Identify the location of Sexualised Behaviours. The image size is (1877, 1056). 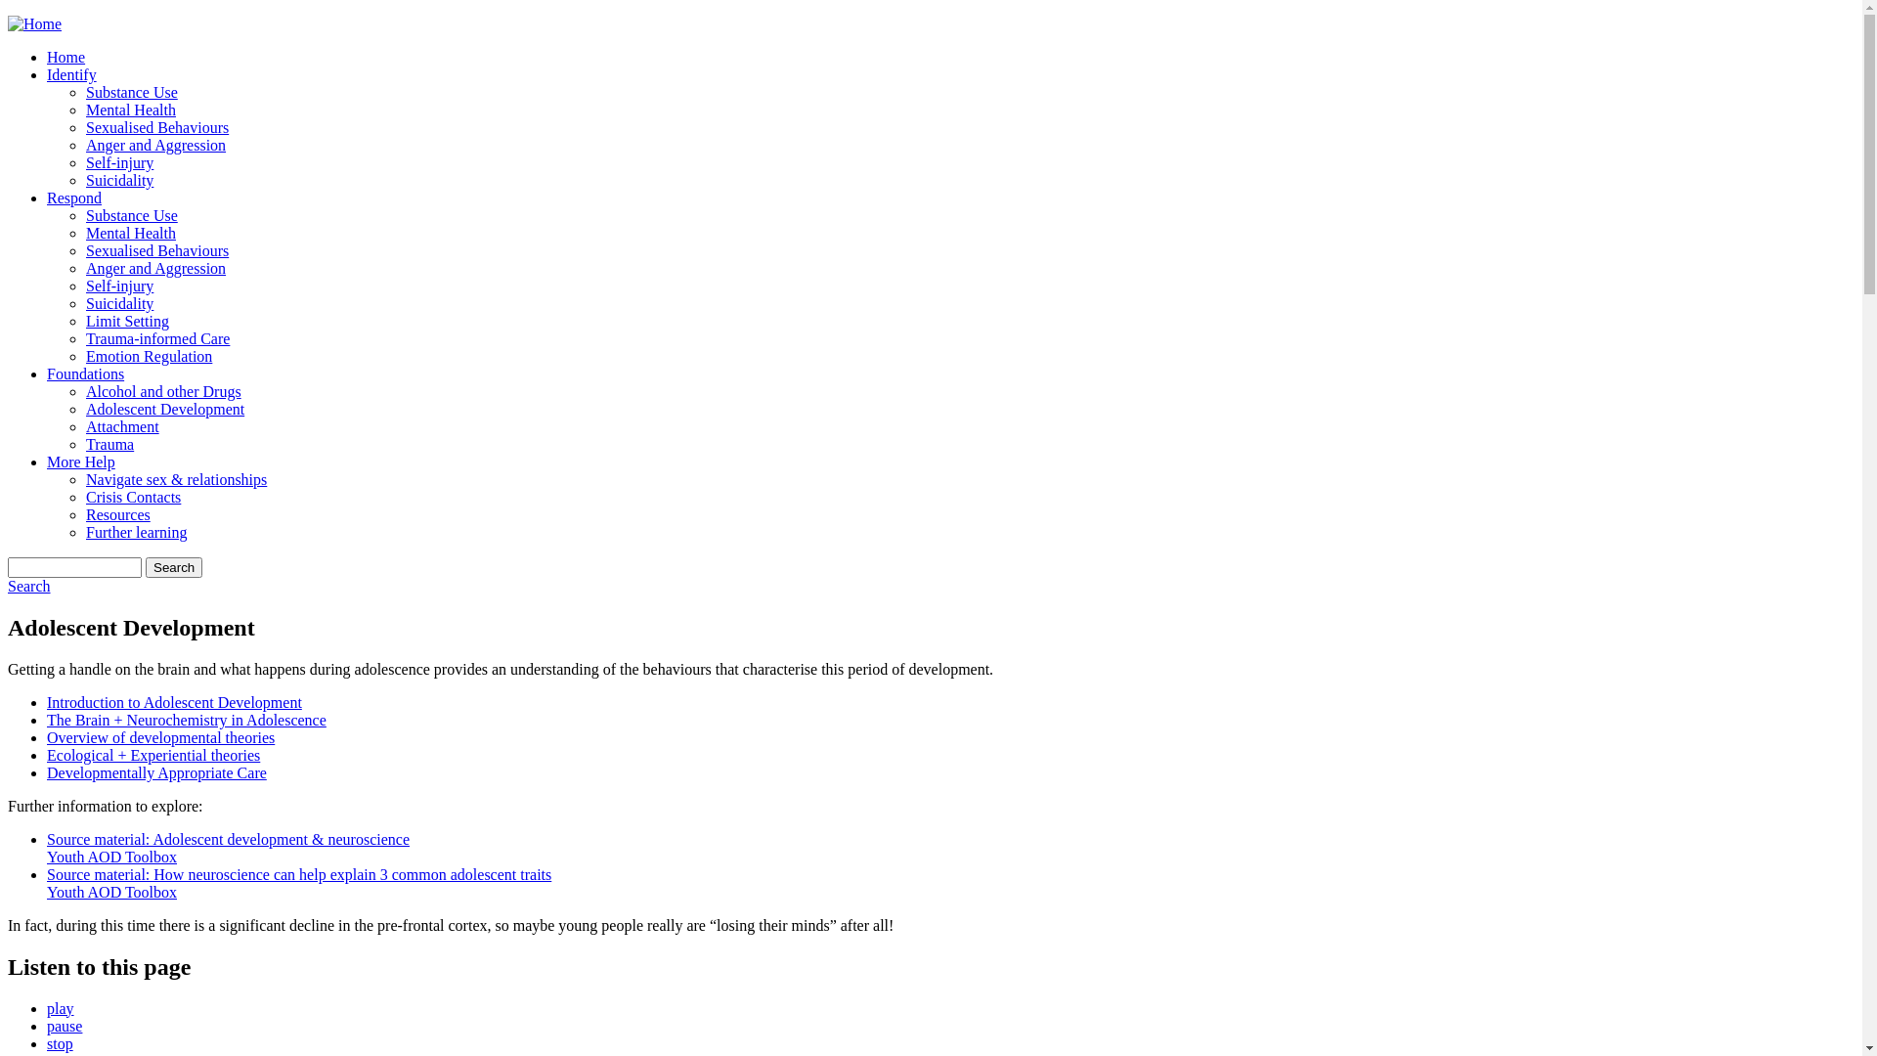
(157, 127).